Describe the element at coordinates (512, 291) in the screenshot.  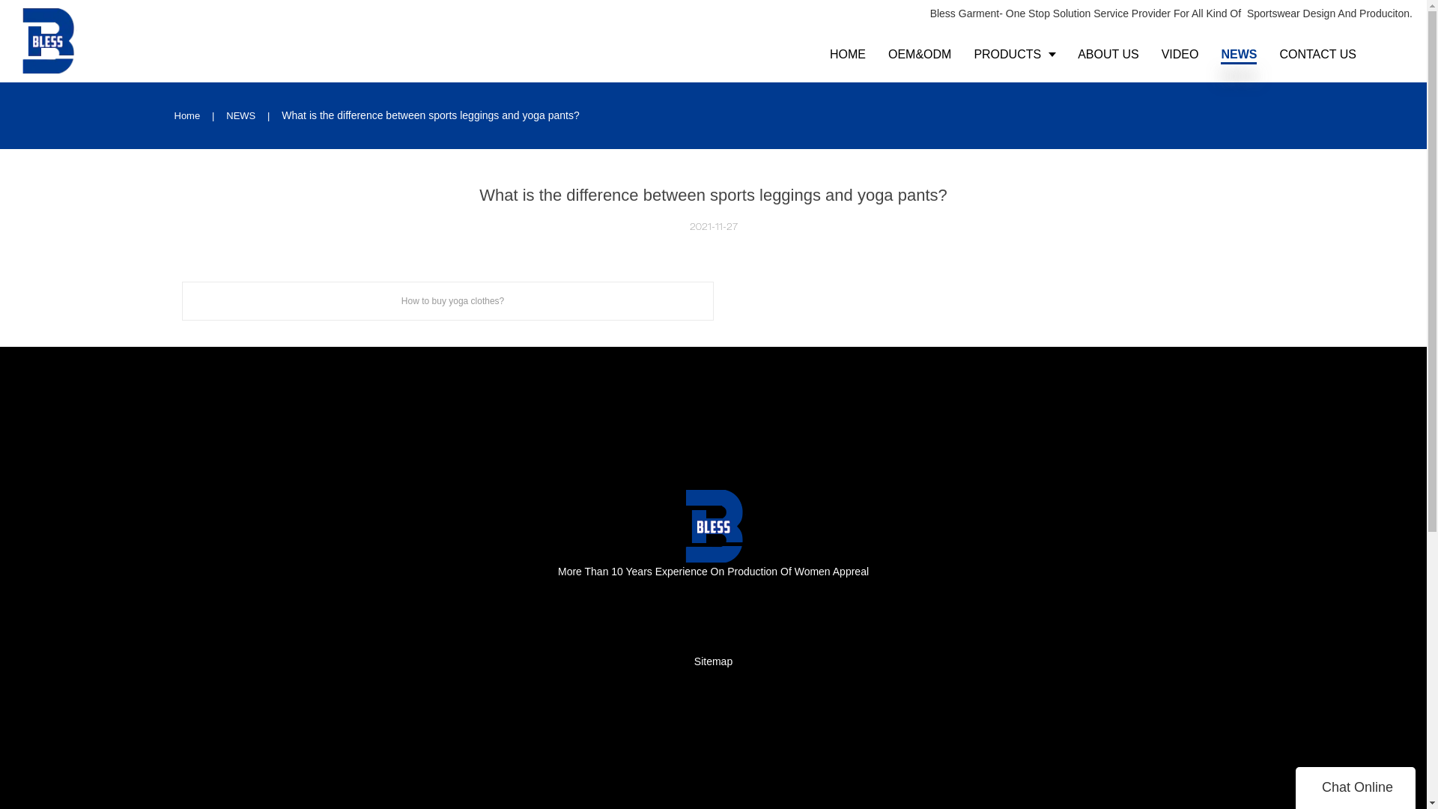
I see `Sport Shorts` at that location.